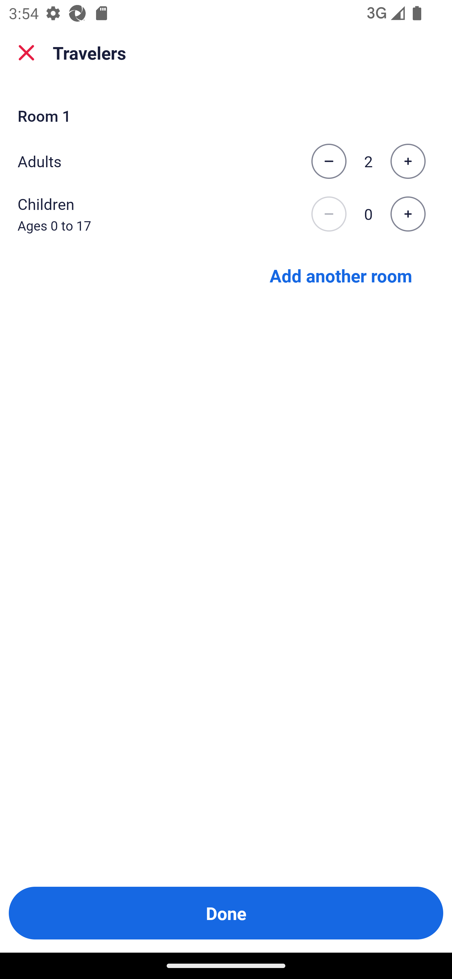 Image resolution: width=452 pixels, height=979 pixels. What do you see at coordinates (329, 214) in the screenshot?
I see `Decrease the number of children` at bounding box center [329, 214].